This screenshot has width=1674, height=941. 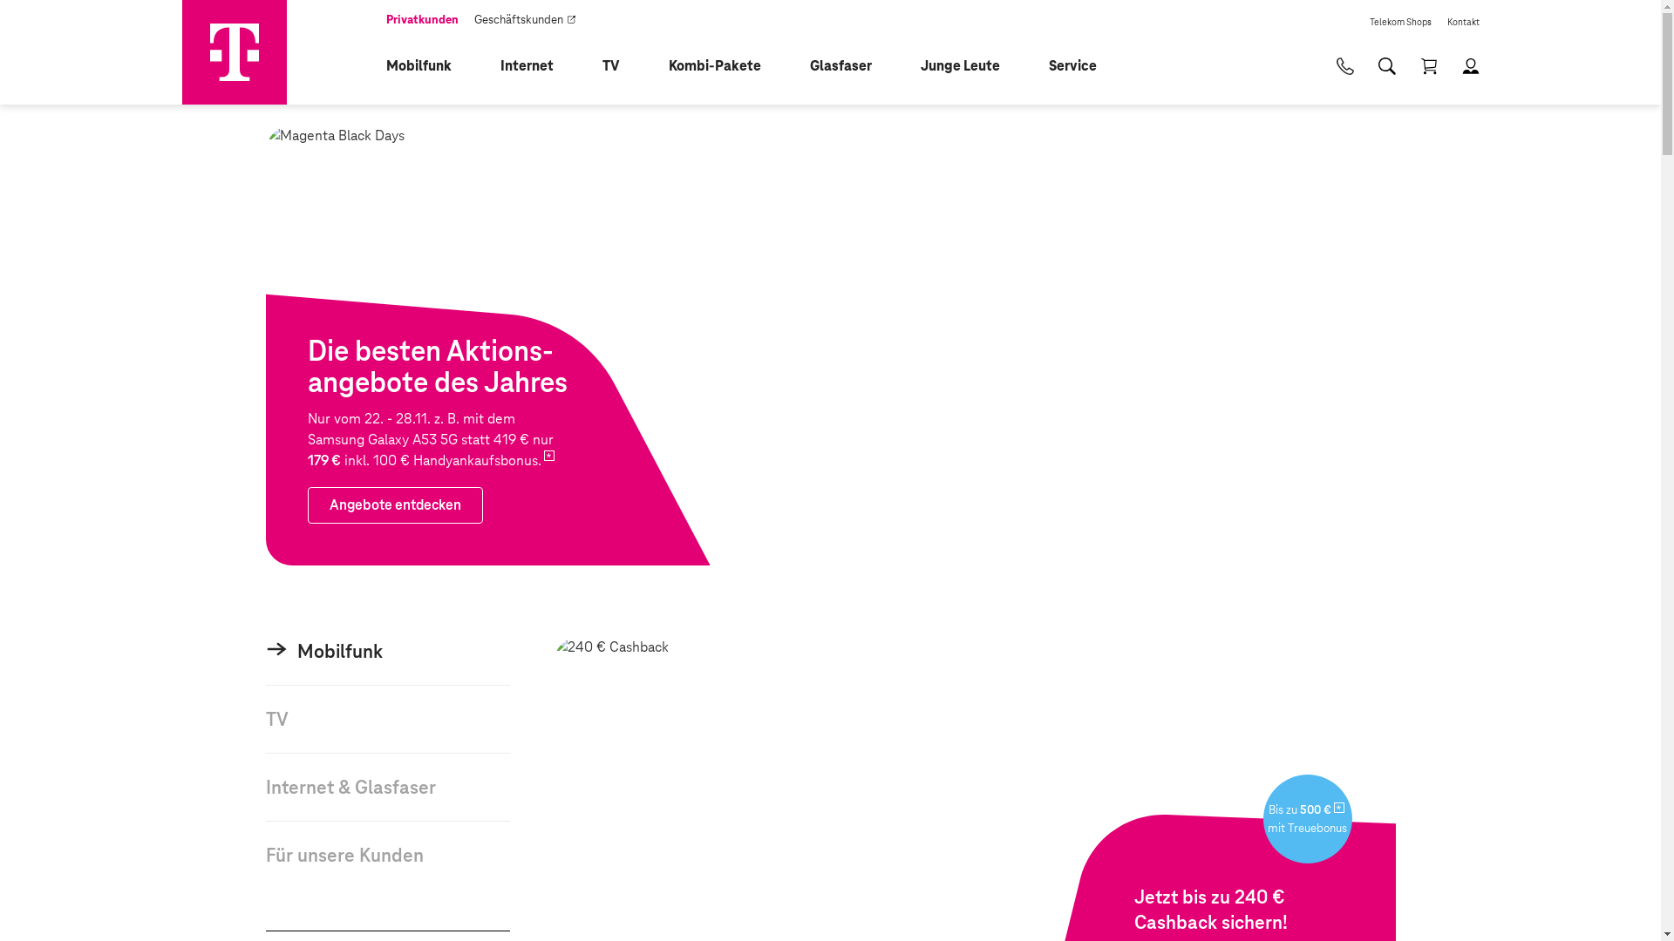 What do you see at coordinates (971, 66) in the screenshot?
I see `Junge Leute` at bounding box center [971, 66].